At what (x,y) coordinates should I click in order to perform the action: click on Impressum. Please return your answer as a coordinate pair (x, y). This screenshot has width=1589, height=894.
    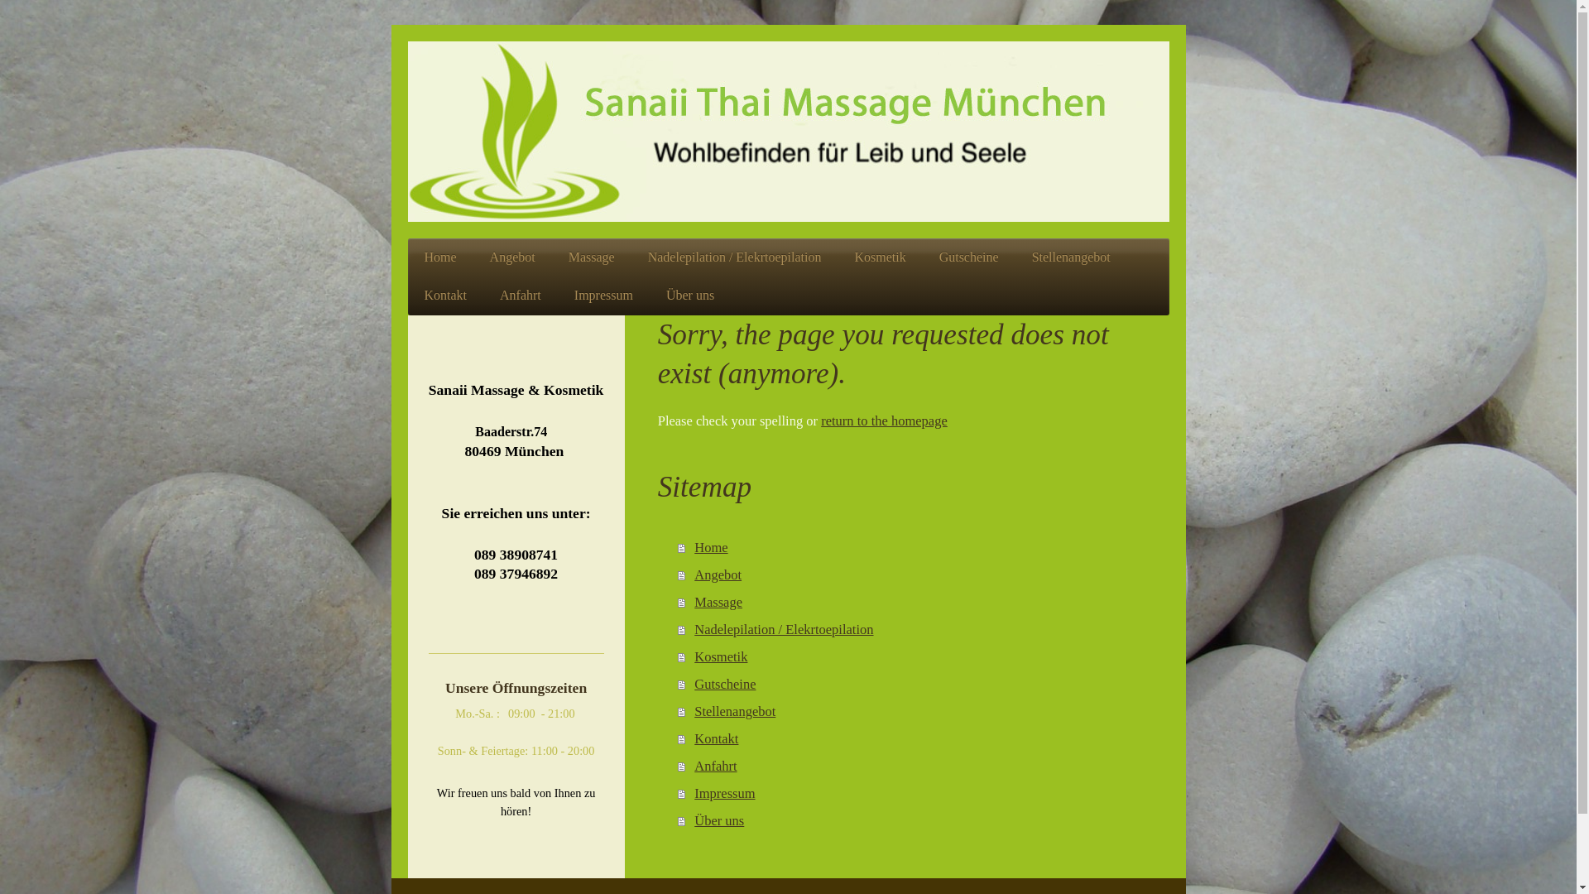
    Looking at the image, I should click on (604, 296).